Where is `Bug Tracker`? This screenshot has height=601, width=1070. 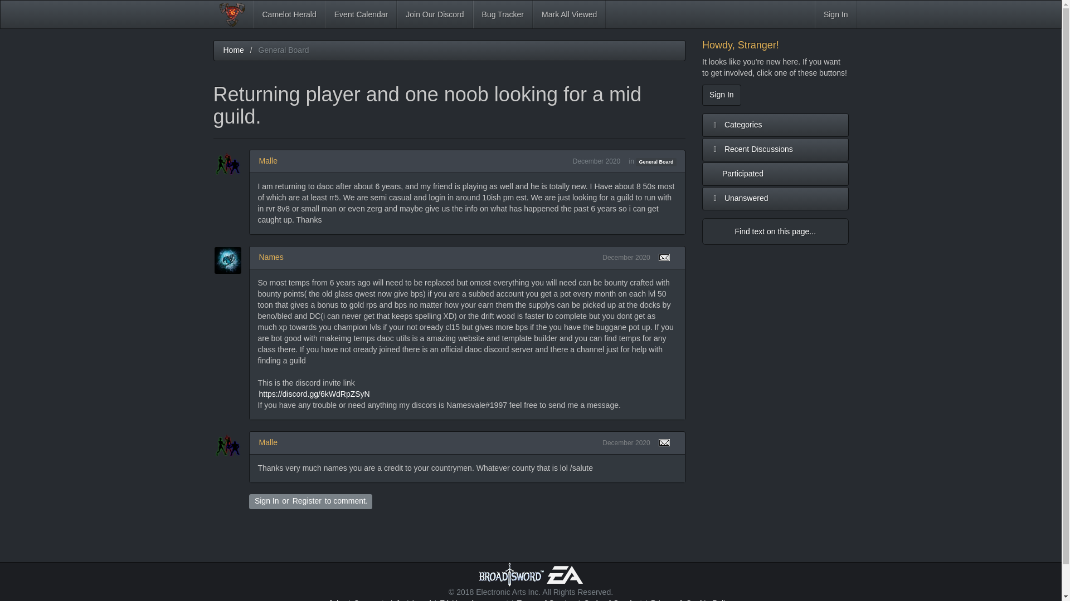
Bug Tracker is located at coordinates (503, 14).